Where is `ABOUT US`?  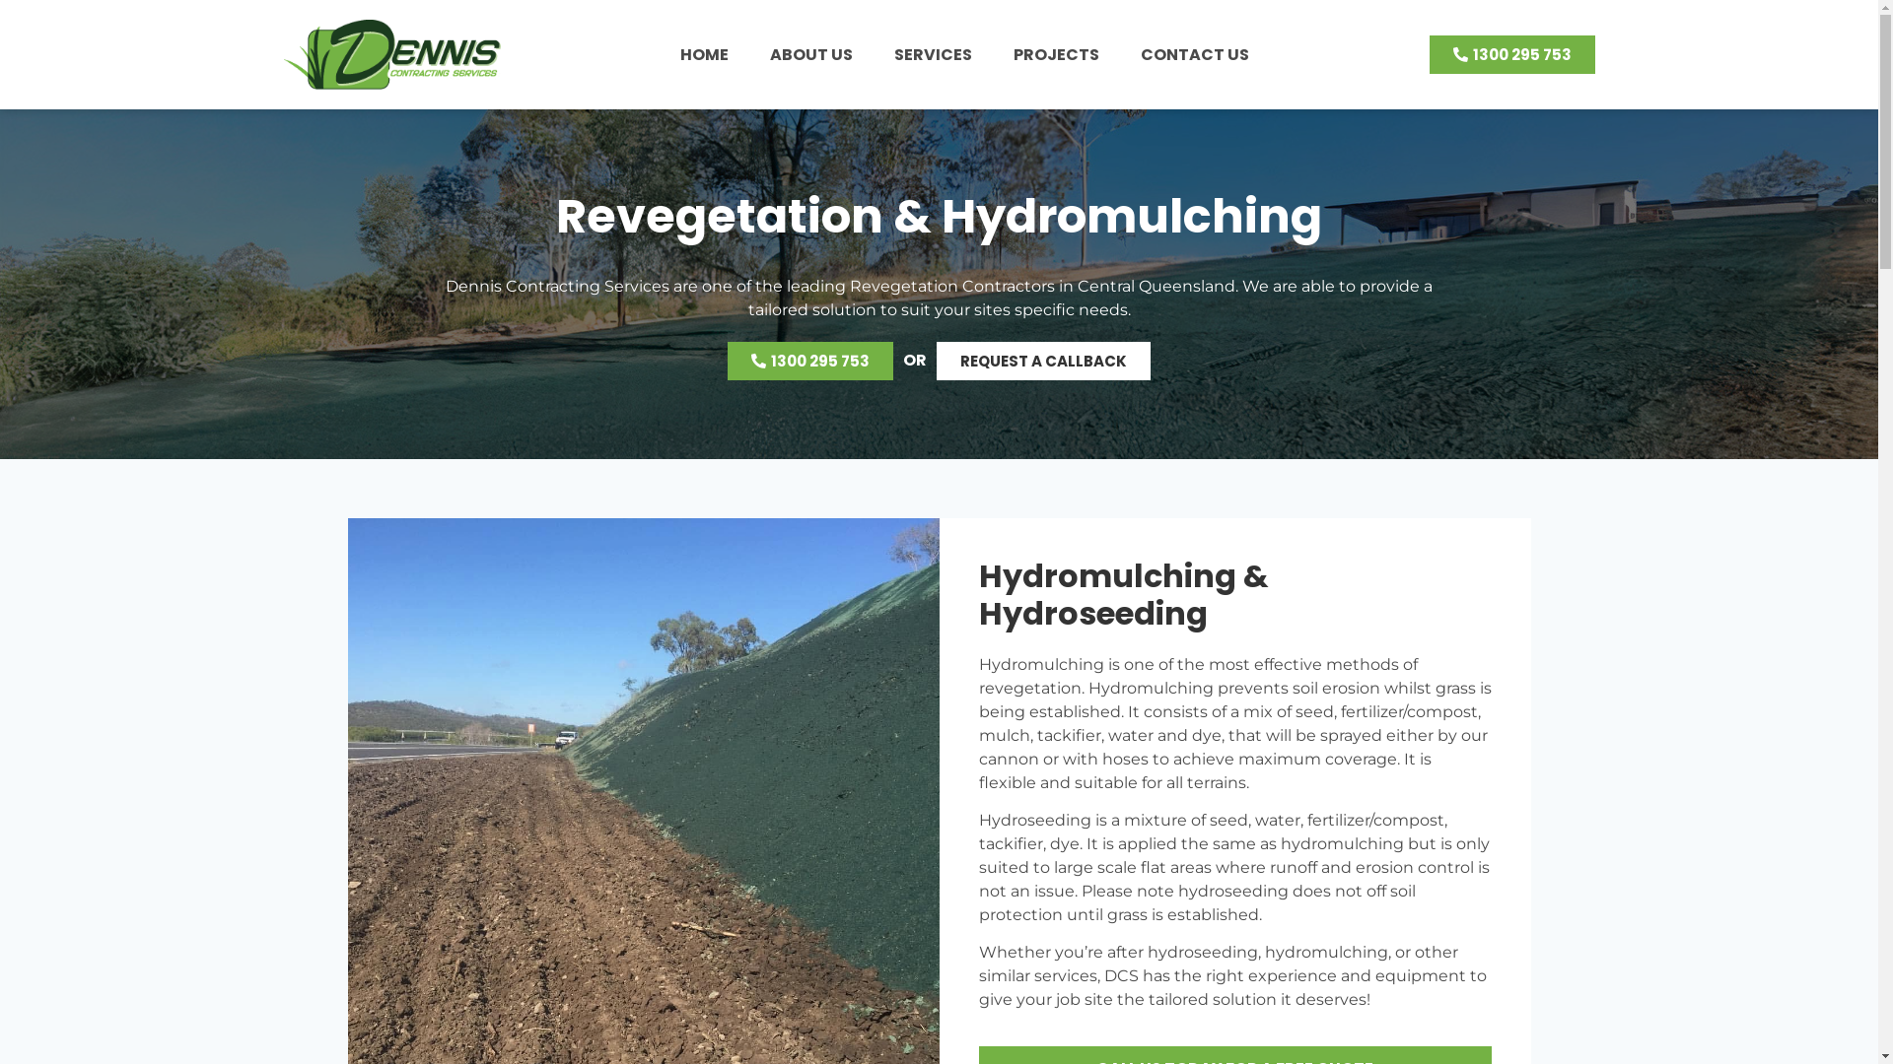 ABOUT US is located at coordinates (811, 55).